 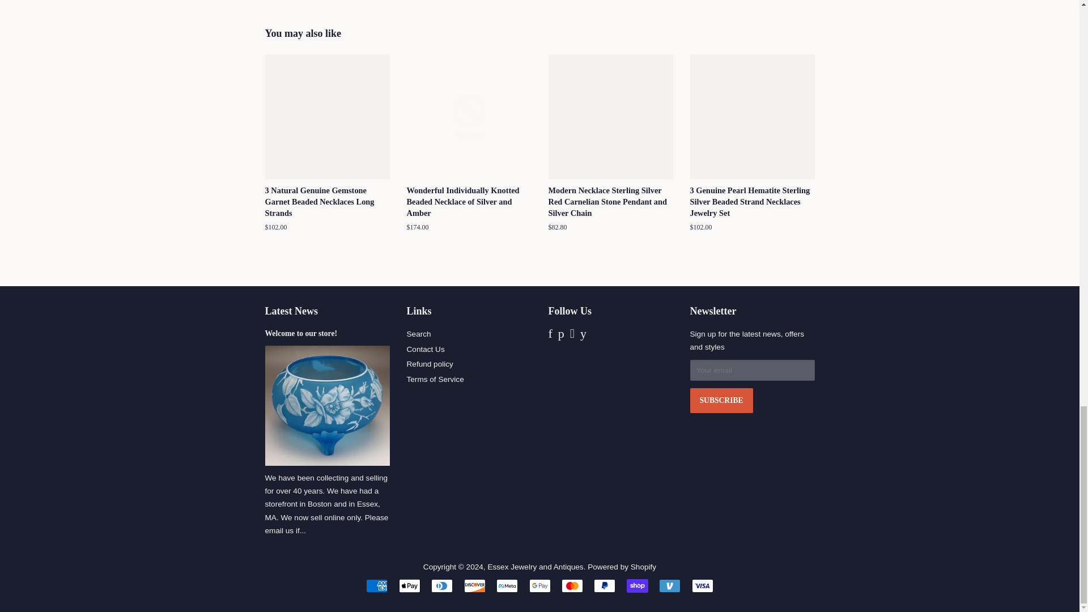 I want to click on Visa, so click(x=703, y=586).